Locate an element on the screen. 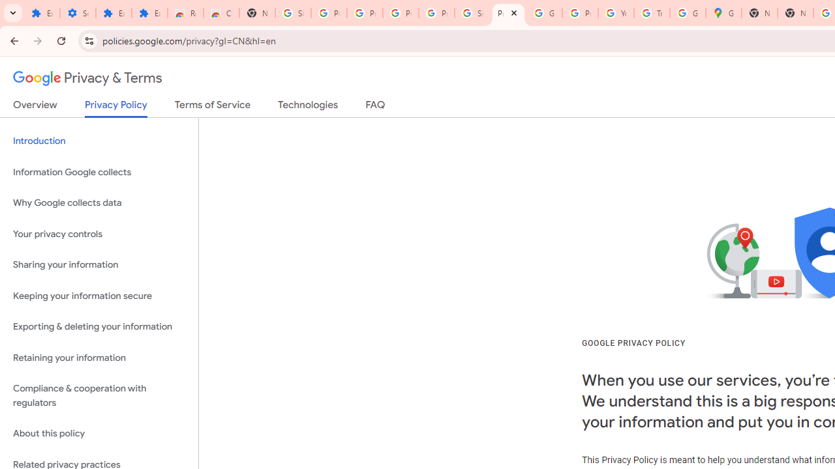  Your privacy controls is located at coordinates (99, 233).